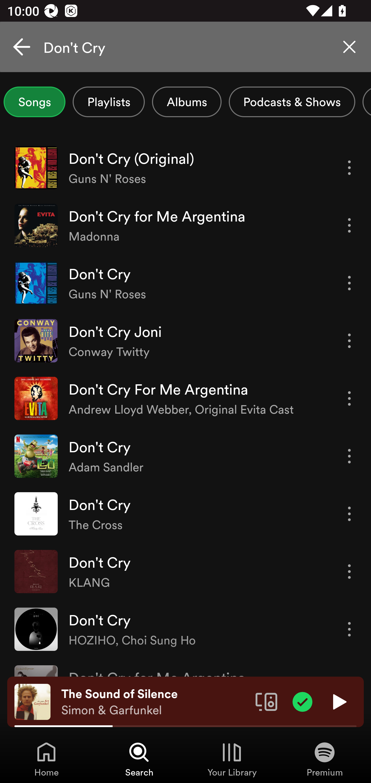 This screenshot has width=371, height=783. Describe the element at coordinates (155, 702) in the screenshot. I see `The Sound of Silence Simon & Garfunkel` at that location.